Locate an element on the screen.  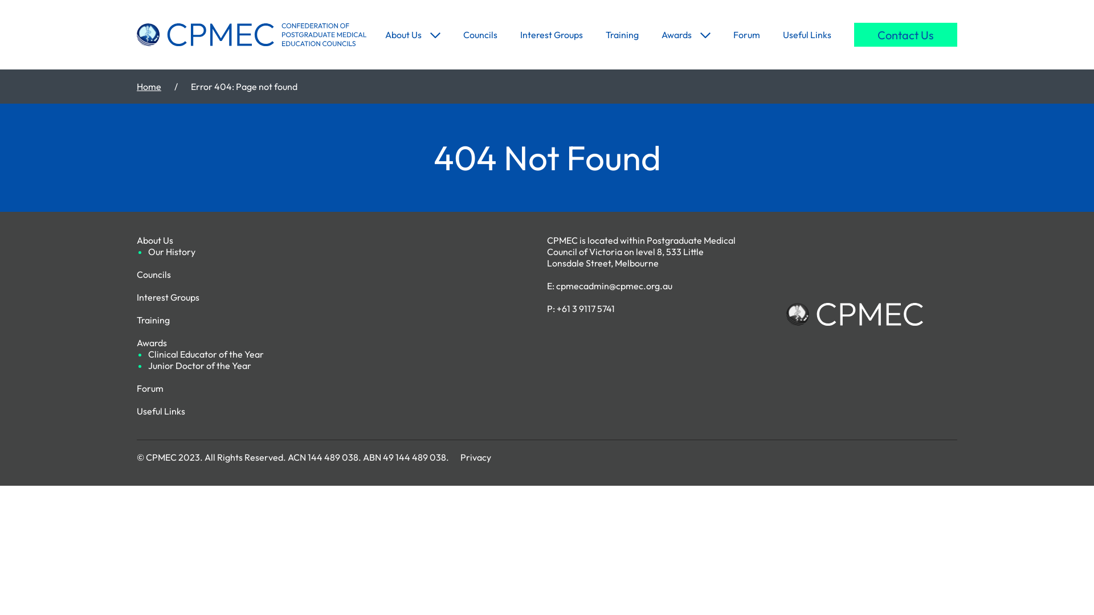
Useful Links is located at coordinates (807, 35).